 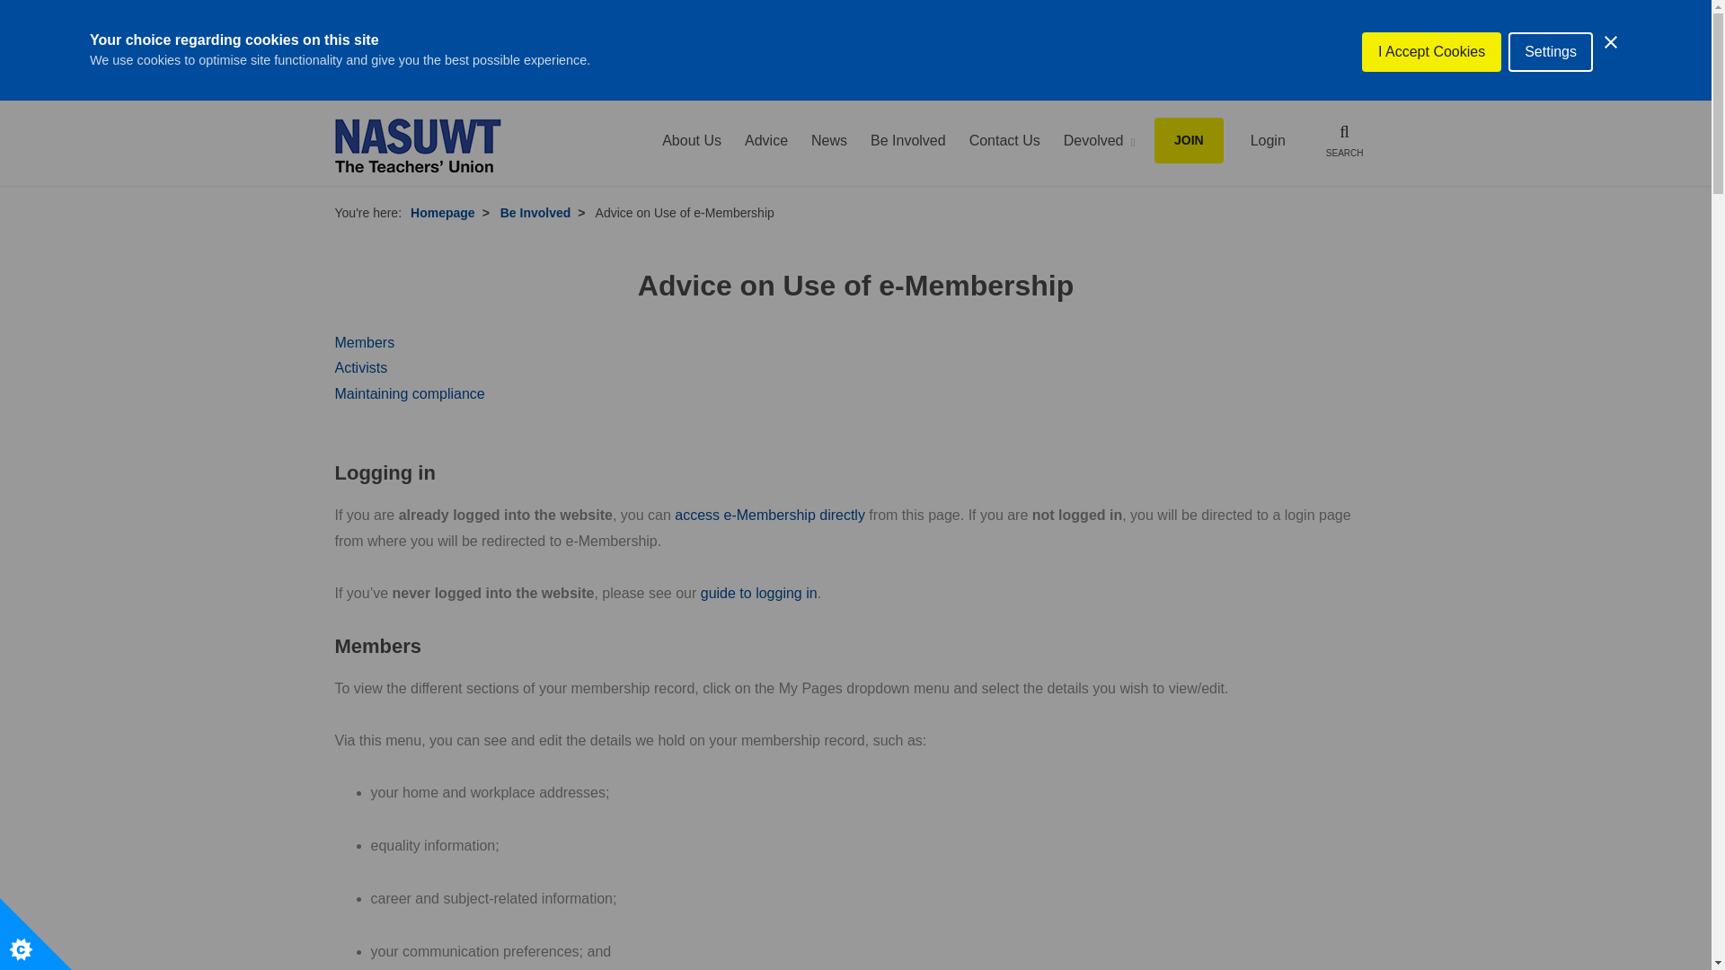 I want to click on News, so click(x=828, y=139).